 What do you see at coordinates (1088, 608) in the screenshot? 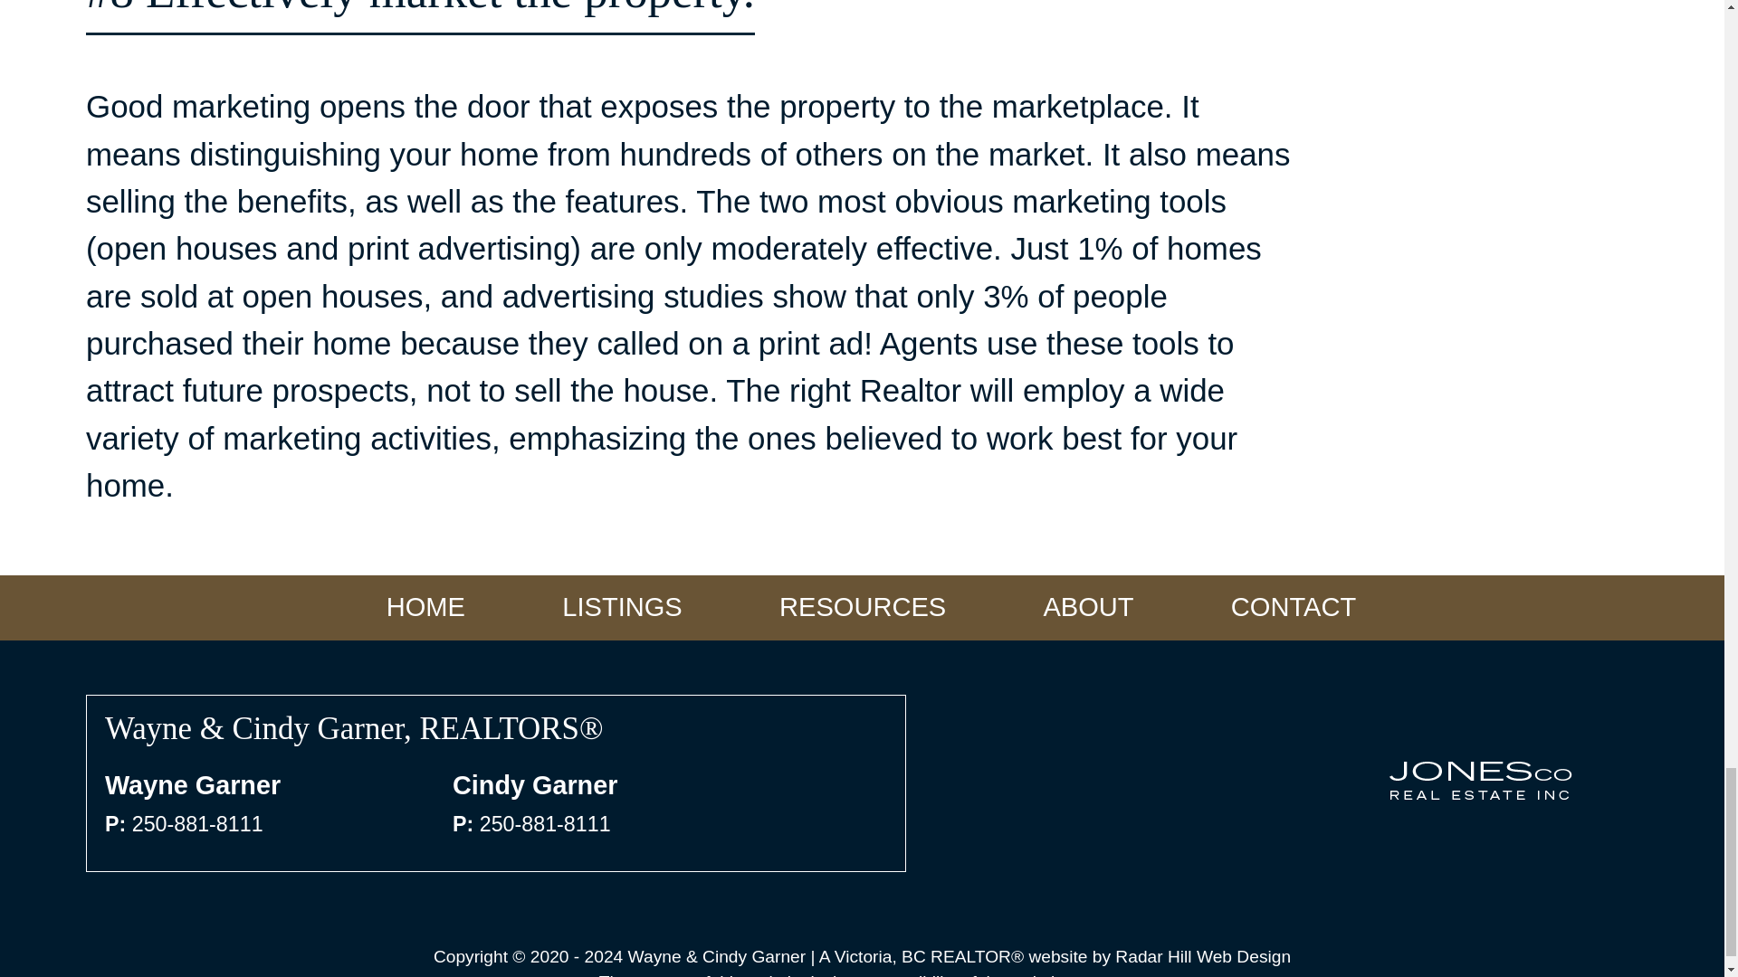
I see `ABOUT` at bounding box center [1088, 608].